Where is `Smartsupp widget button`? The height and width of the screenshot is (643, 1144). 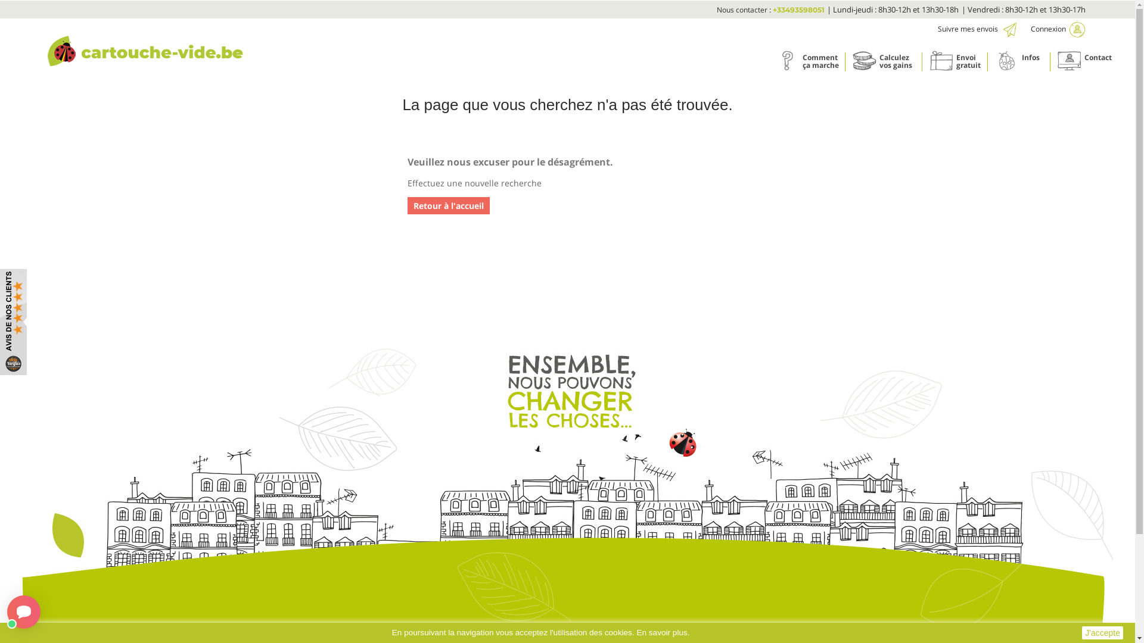 Smartsupp widget button is located at coordinates (24, 612).